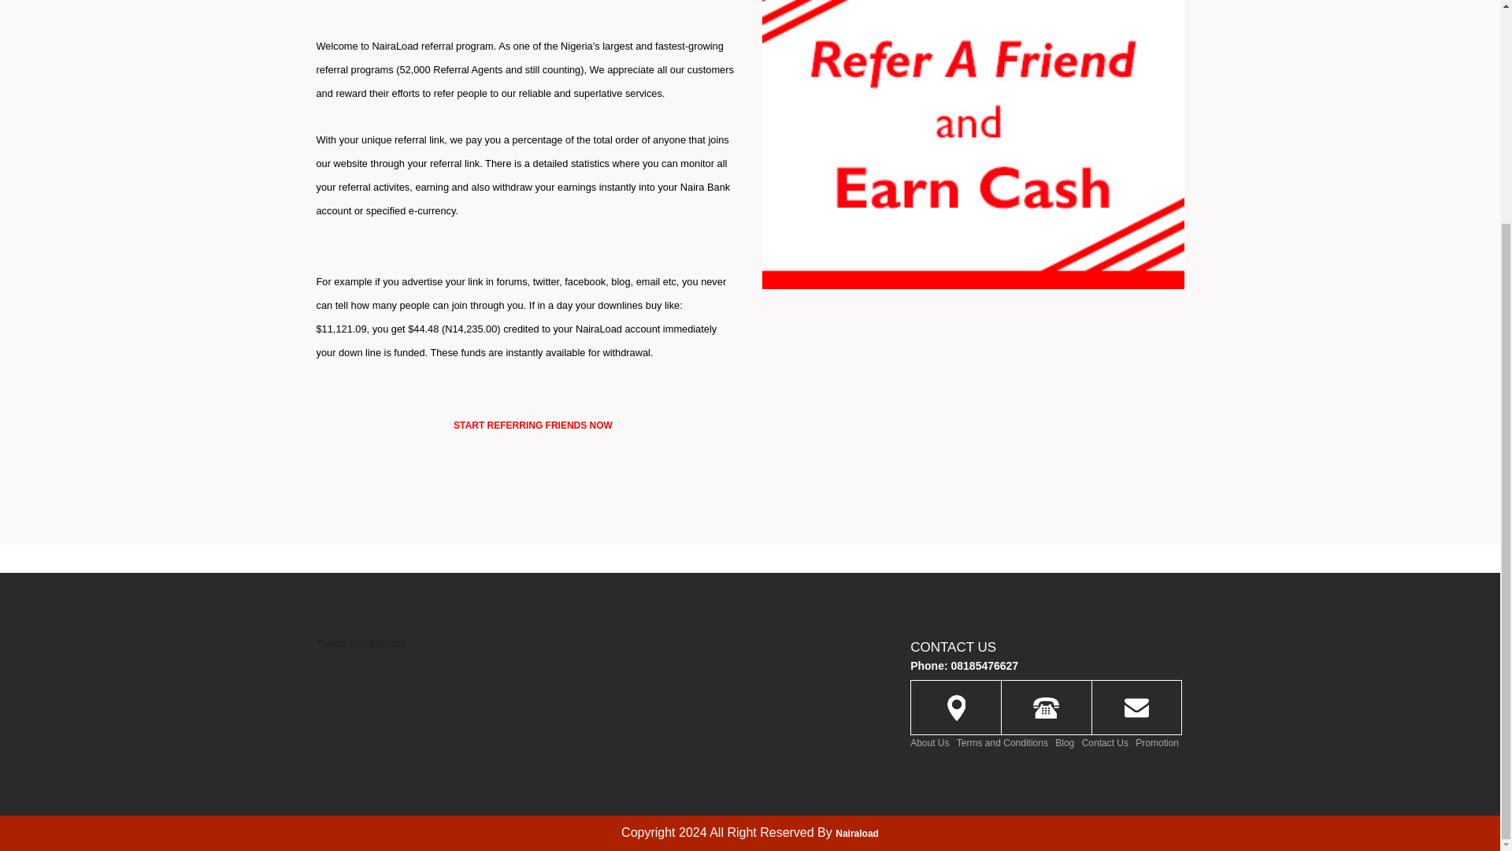 The width and height of the screenshot is (1512, 851). I want to click on Contact Us, so click(1105, 743).